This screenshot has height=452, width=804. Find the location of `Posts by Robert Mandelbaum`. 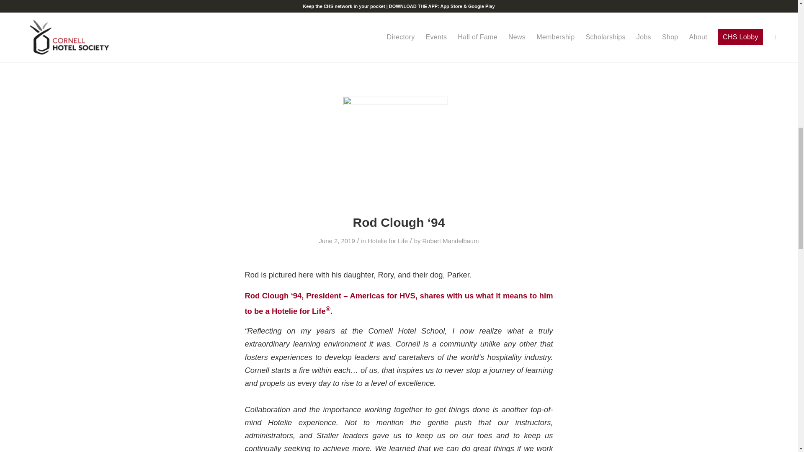

Posts by Robert Mandelbaum is located at coordinates (451, 241).